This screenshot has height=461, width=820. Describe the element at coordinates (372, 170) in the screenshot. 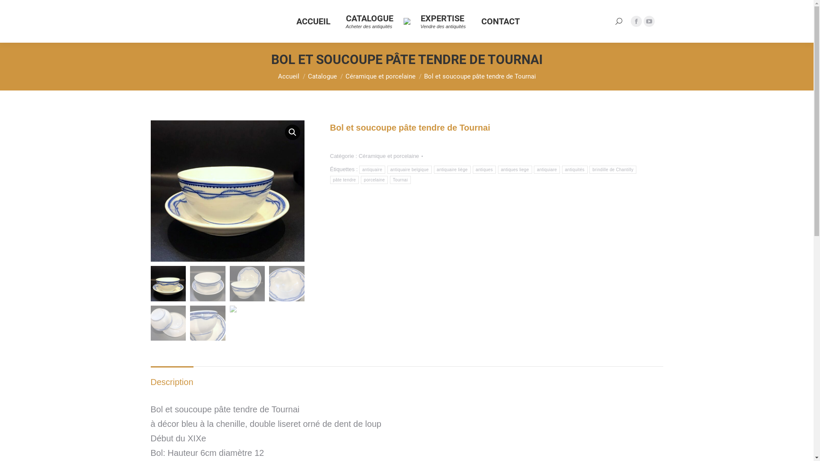

I see `antiquaire` at that location.